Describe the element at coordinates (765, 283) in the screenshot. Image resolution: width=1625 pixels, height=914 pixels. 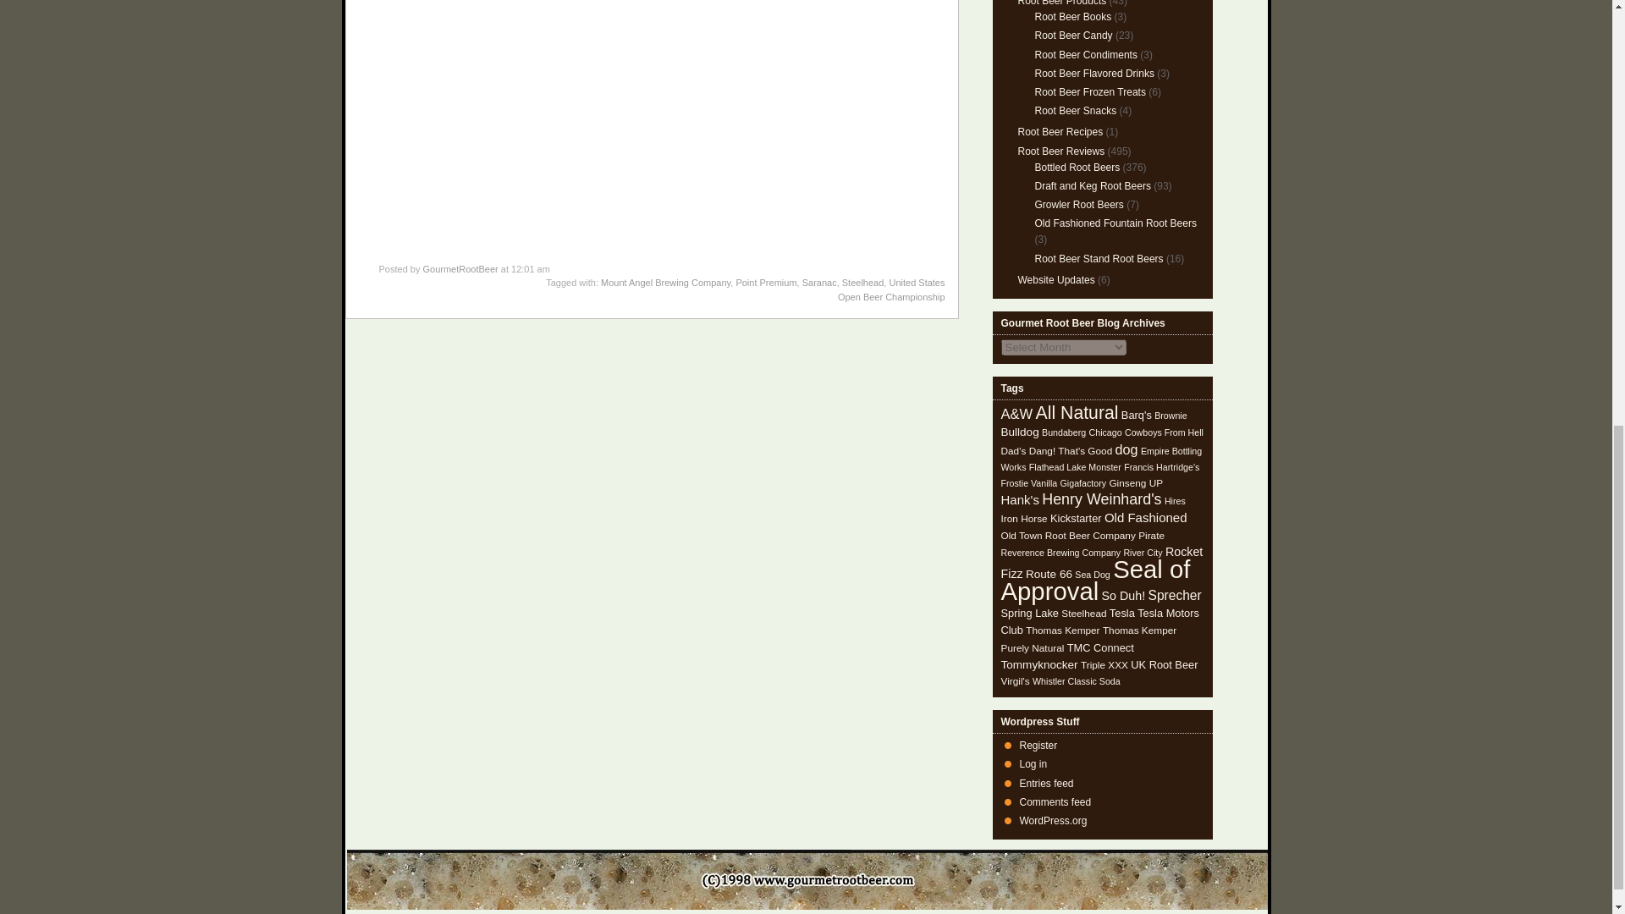
I see `Point Premium` at that location.